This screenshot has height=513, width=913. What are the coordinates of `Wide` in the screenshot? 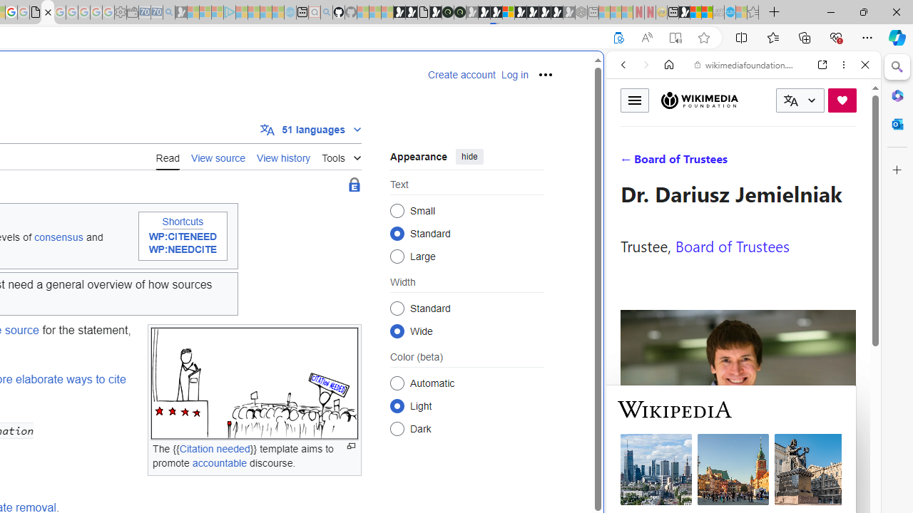 It's located at (397, 331).